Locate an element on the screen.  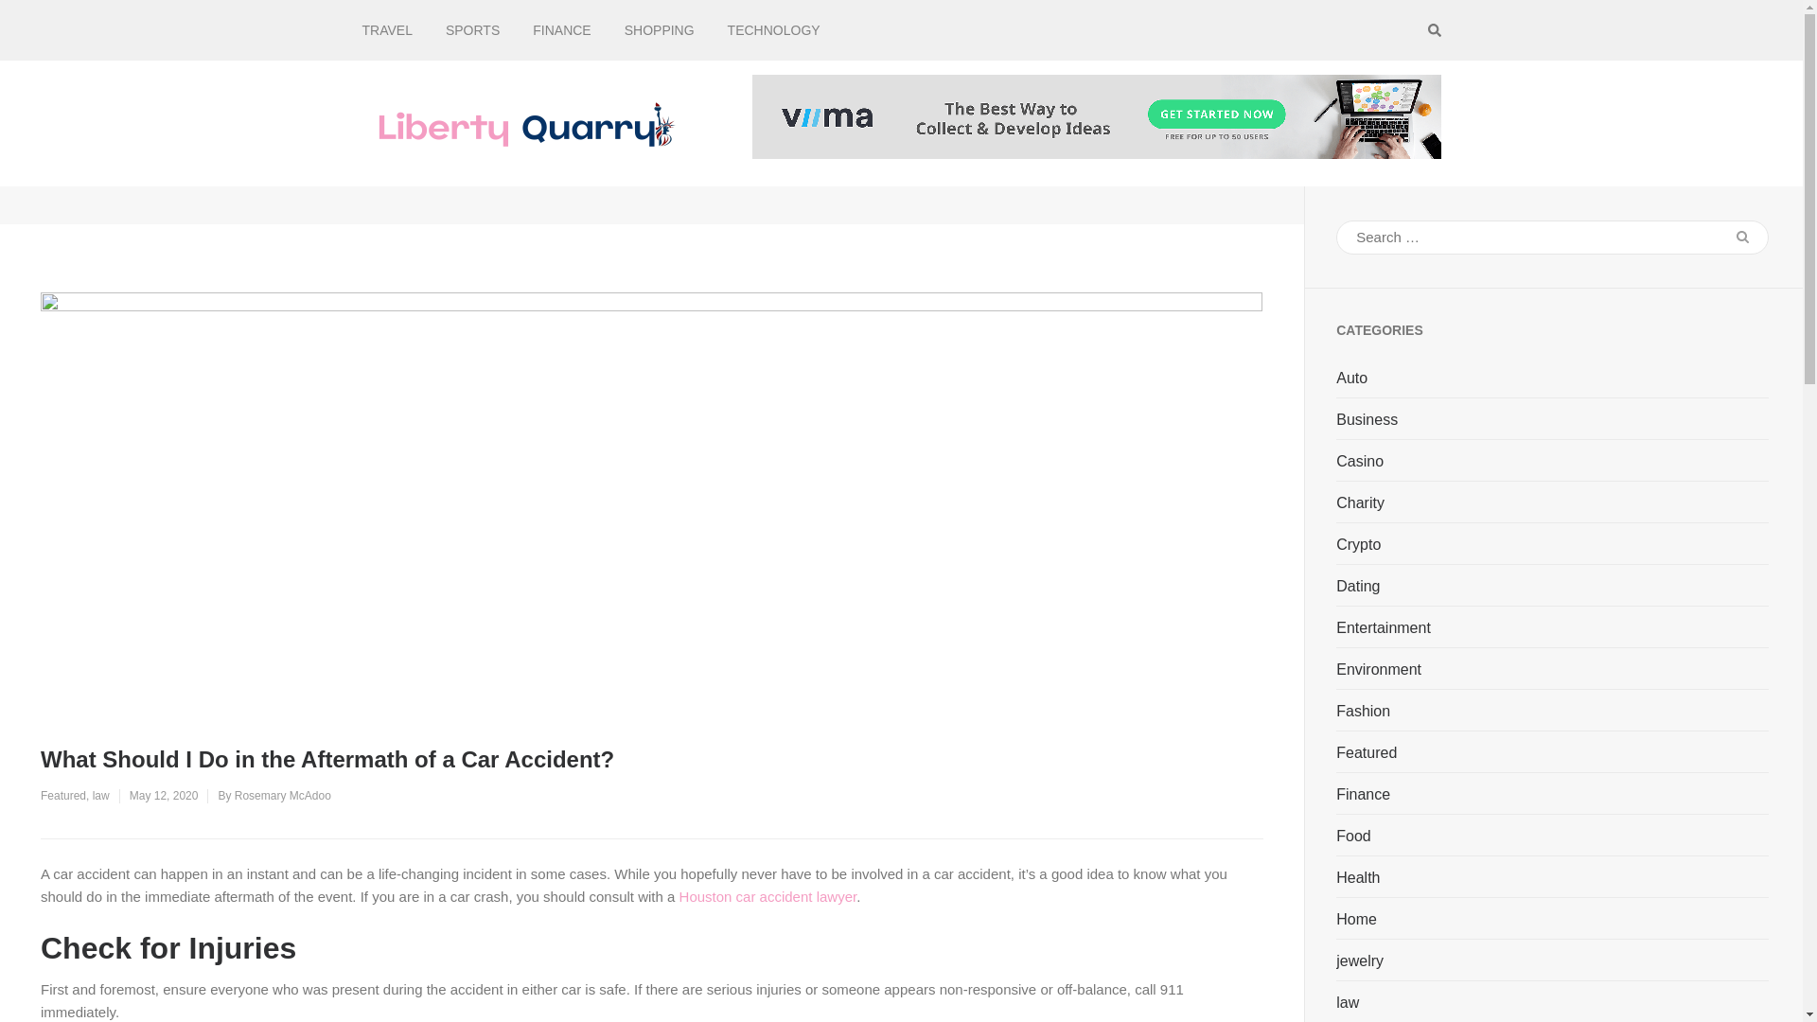
Rosemary McAdoo is located at coordinates (282, 795).